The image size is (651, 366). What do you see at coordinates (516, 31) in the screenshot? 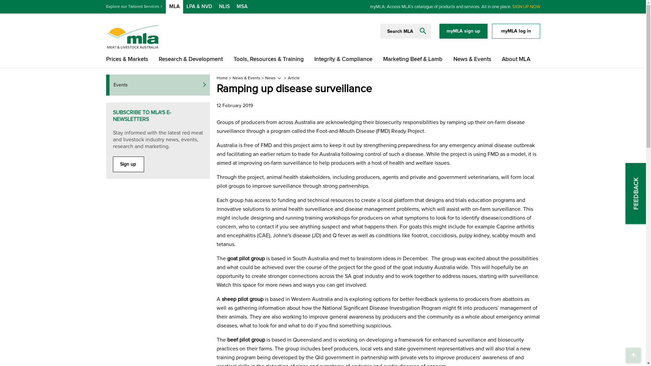
I see `myMLA log in` at bounding box center [516, 31].